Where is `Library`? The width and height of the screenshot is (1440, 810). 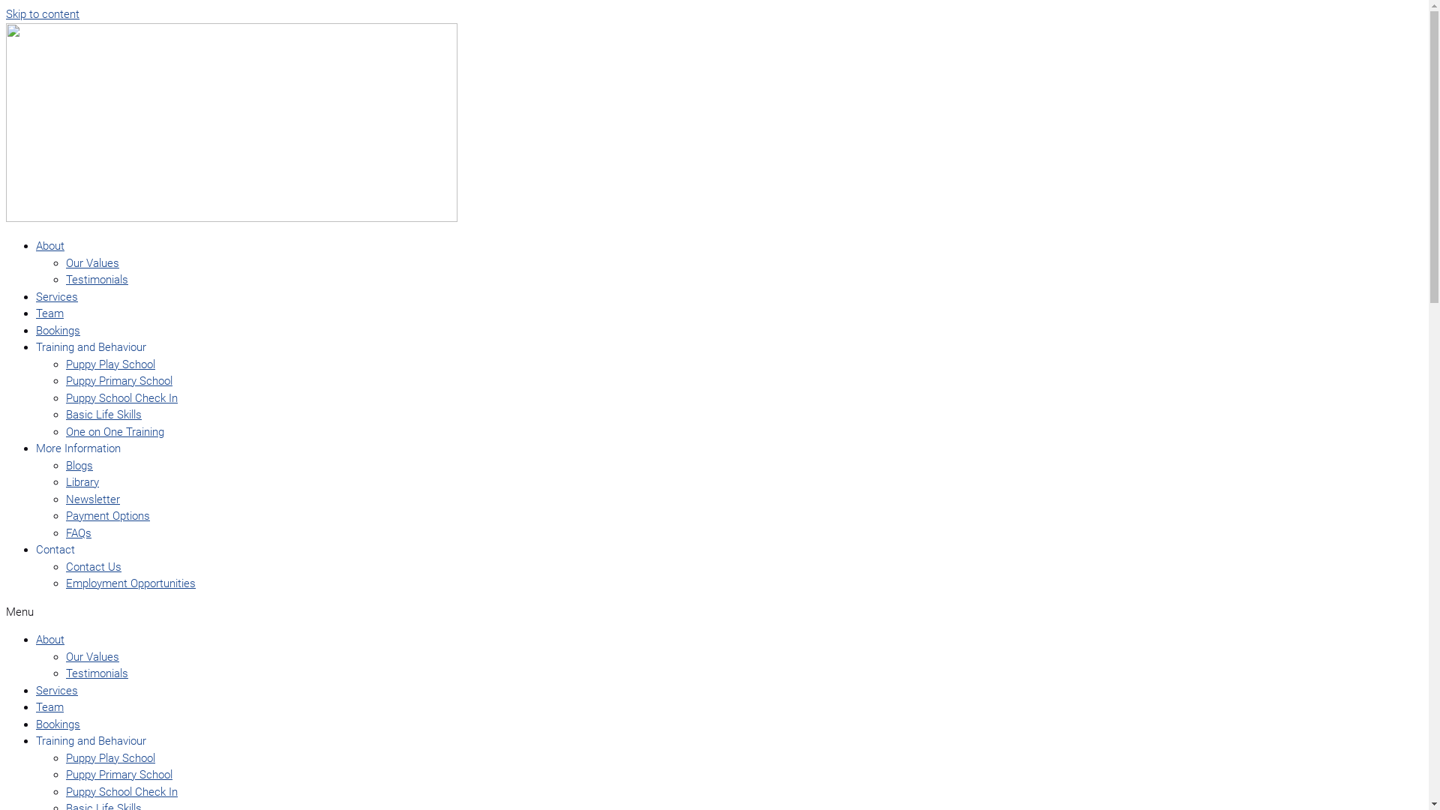
Library is located at coordinates (82, 482).